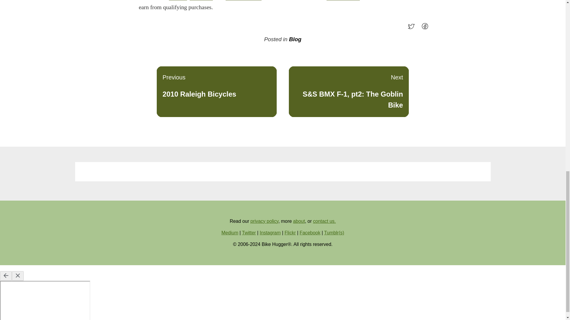 This screenshot has height=320, width=570. Describe the element at coordinates (413, 28) in the screenshot. I see `Tweet` at that location.